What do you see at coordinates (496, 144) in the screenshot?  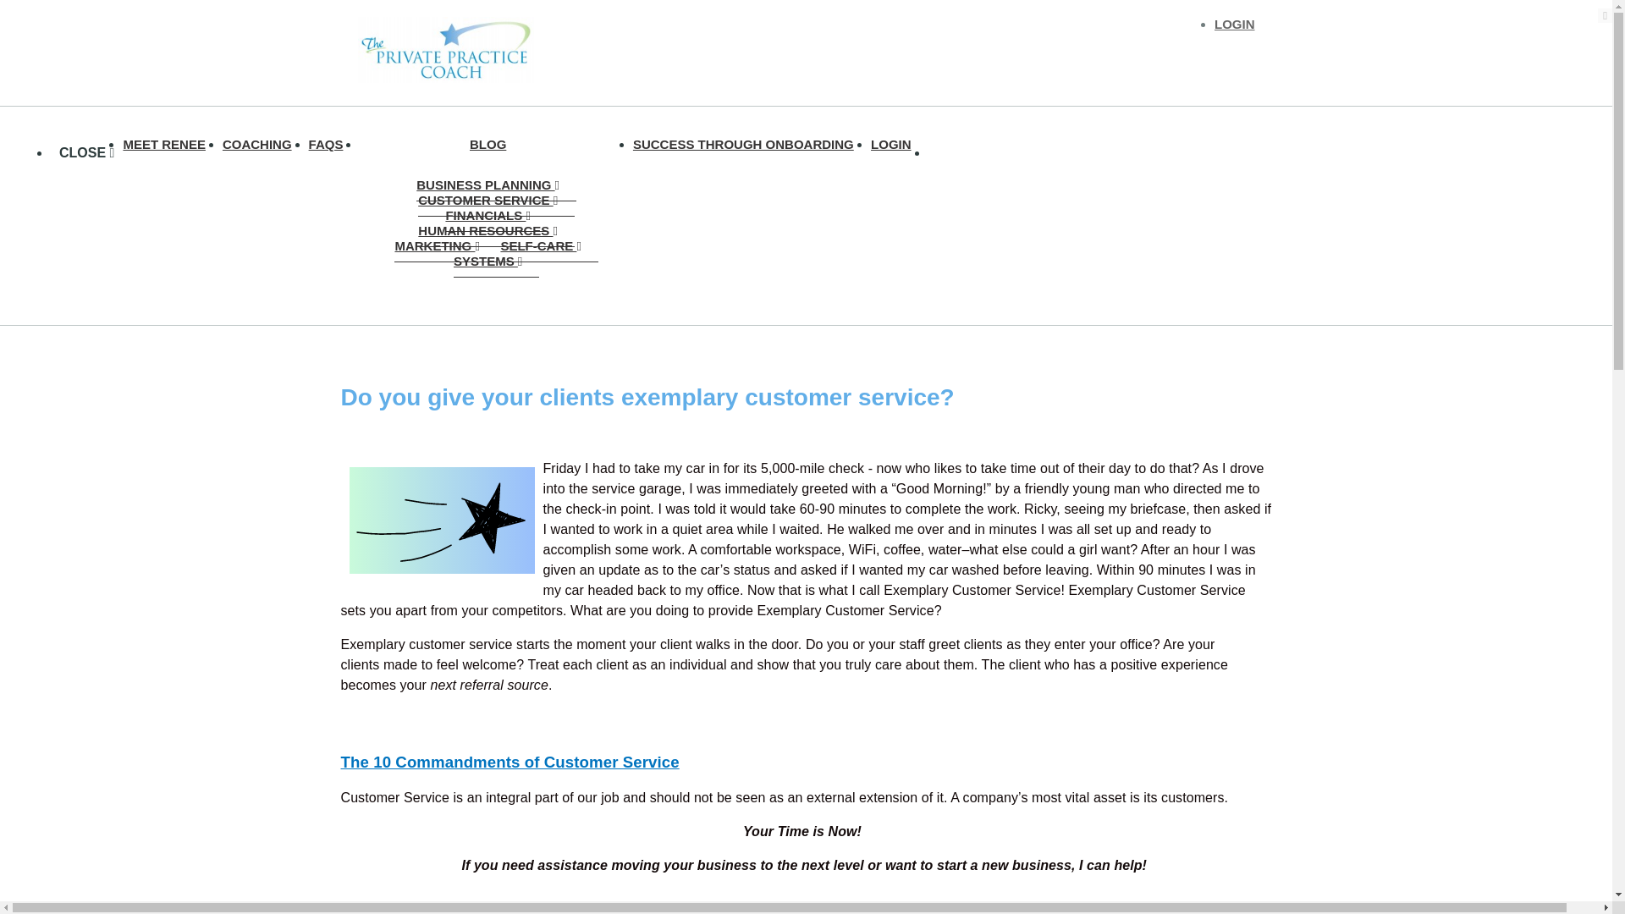 I see `BLOG` at bounding box center [496, 144].